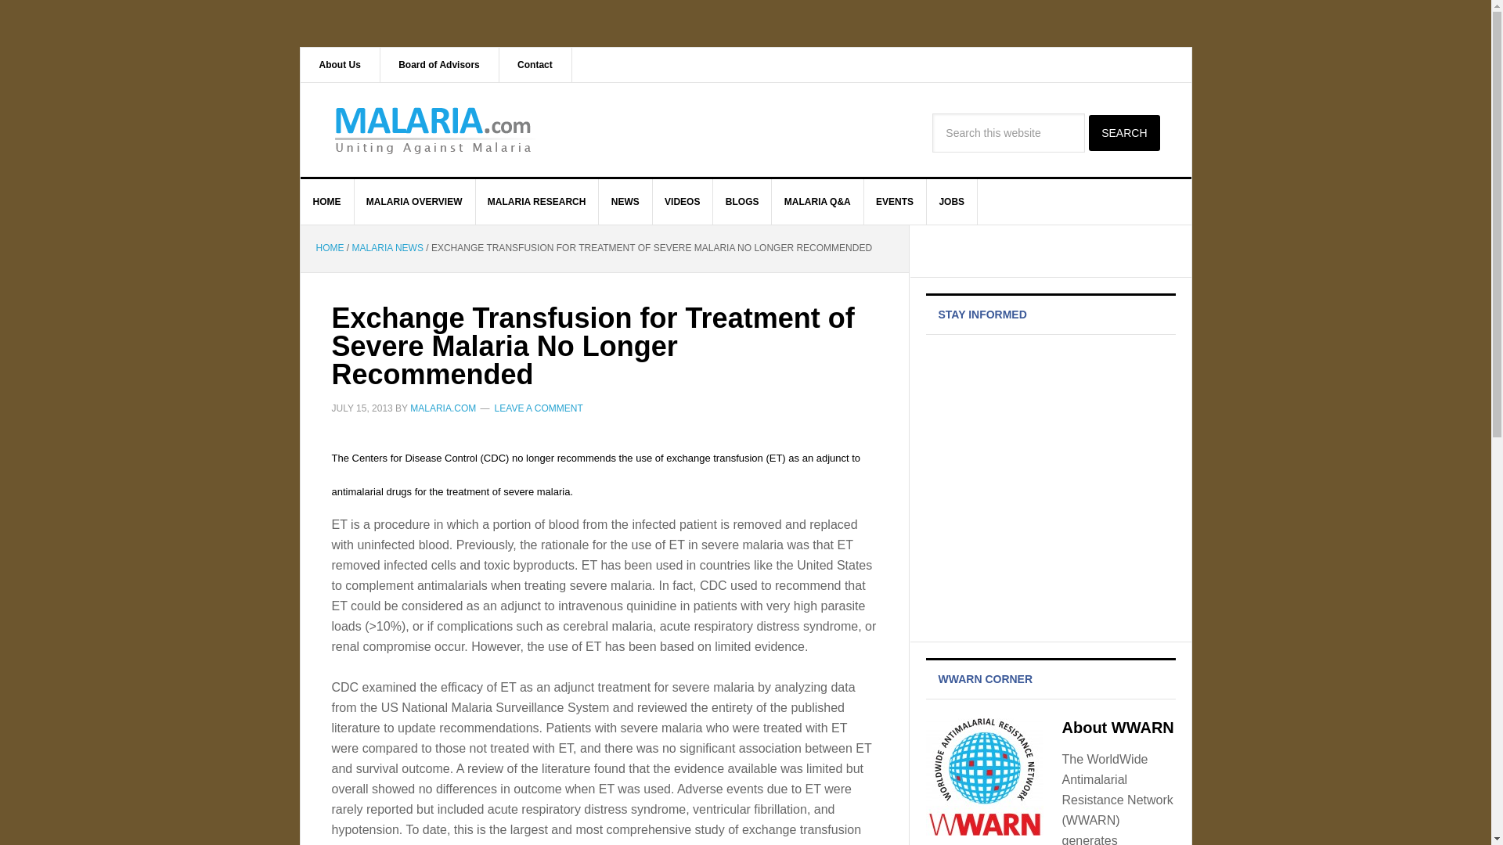  Describe the element at coordinates (330, 247) in the screenshot. I see `HOME` at that location.